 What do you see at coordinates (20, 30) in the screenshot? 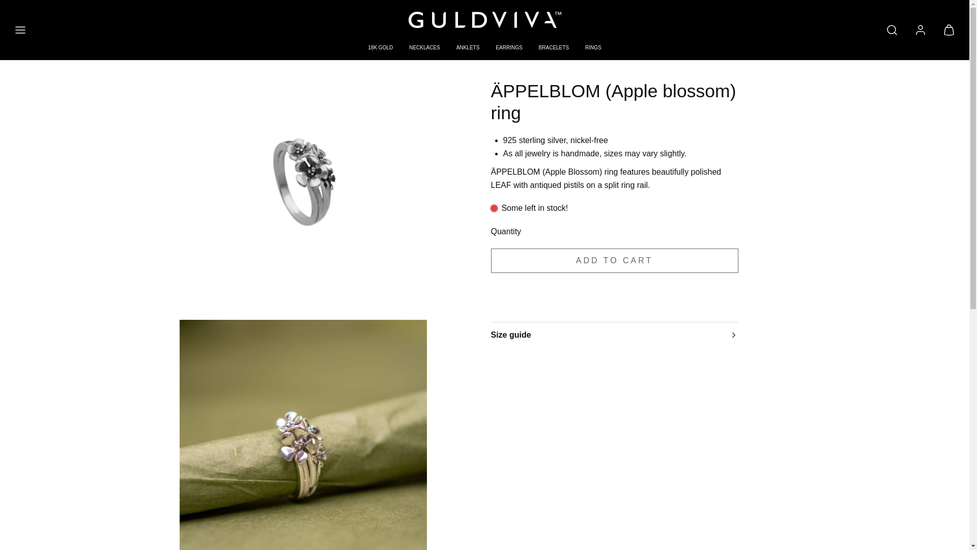
I see `MENU` at bounding box center [20, 30].